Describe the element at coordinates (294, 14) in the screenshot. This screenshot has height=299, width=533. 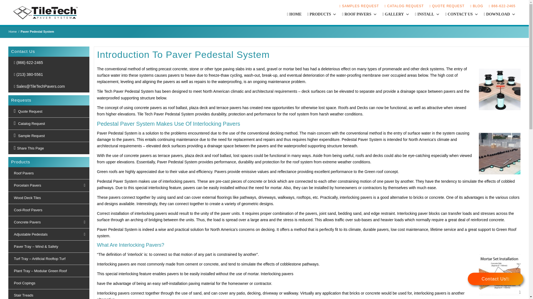
I see `HOME` at that location.